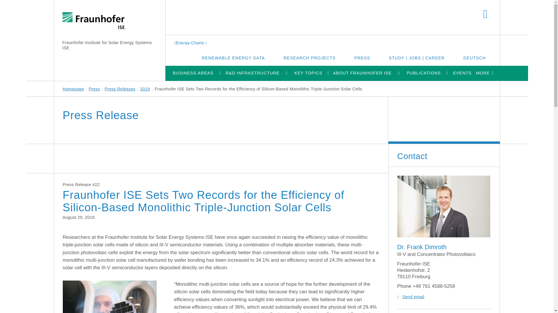  Describe the element at coordinates (233, 58) in the screenshot. I see `RENEWABLE ENERGY DATA` at that location.